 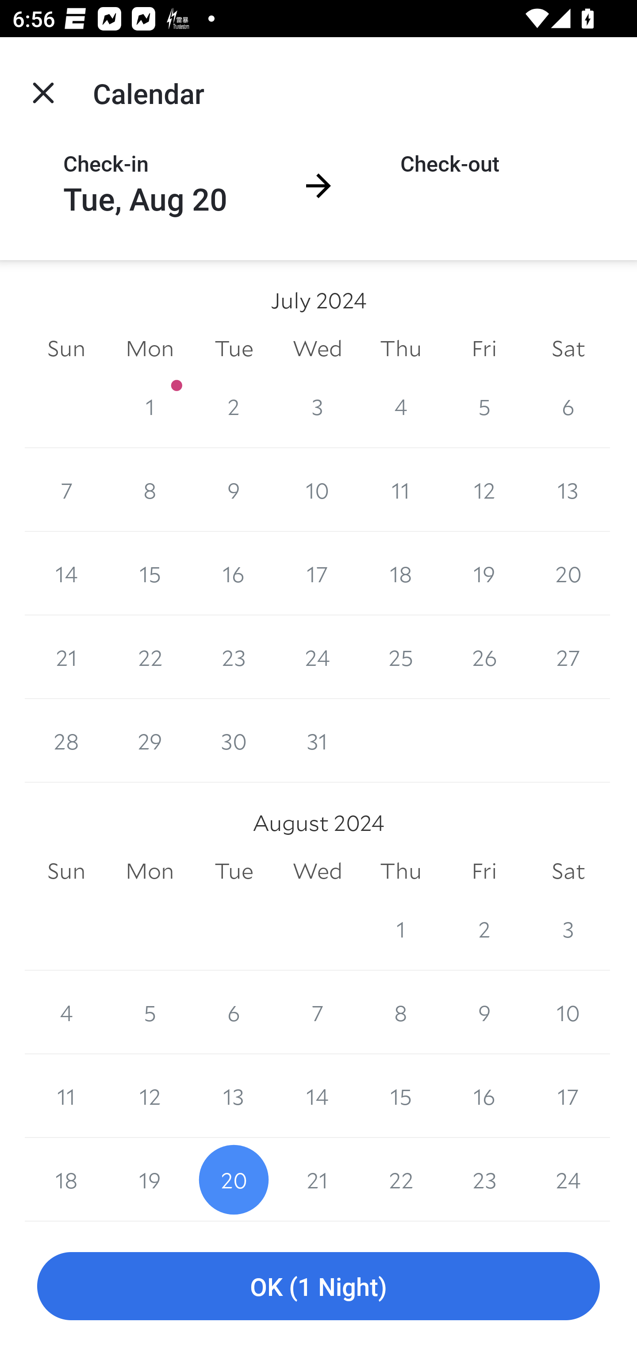 What do you see at coordinates (401, 489) in the screenshot?
I see `11 11 July 2024` at bounding box center [401, 489].